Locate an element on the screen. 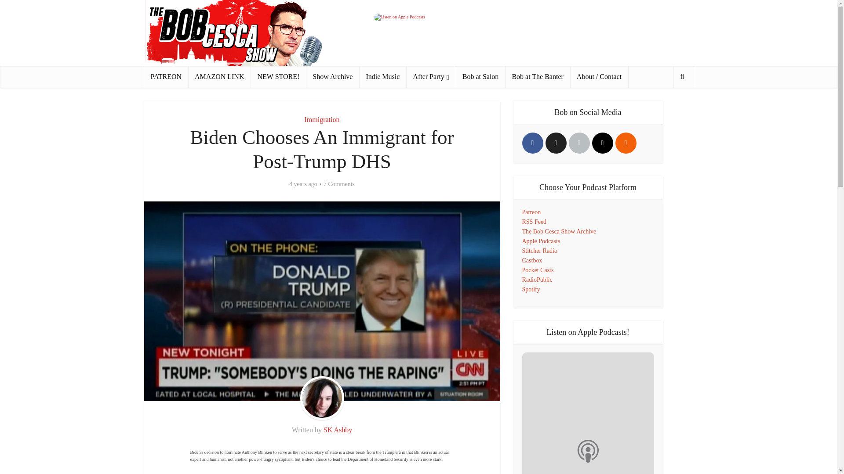 The width and height of the screenshot is (844, 474). RSS is located at coordinates (626, 143).